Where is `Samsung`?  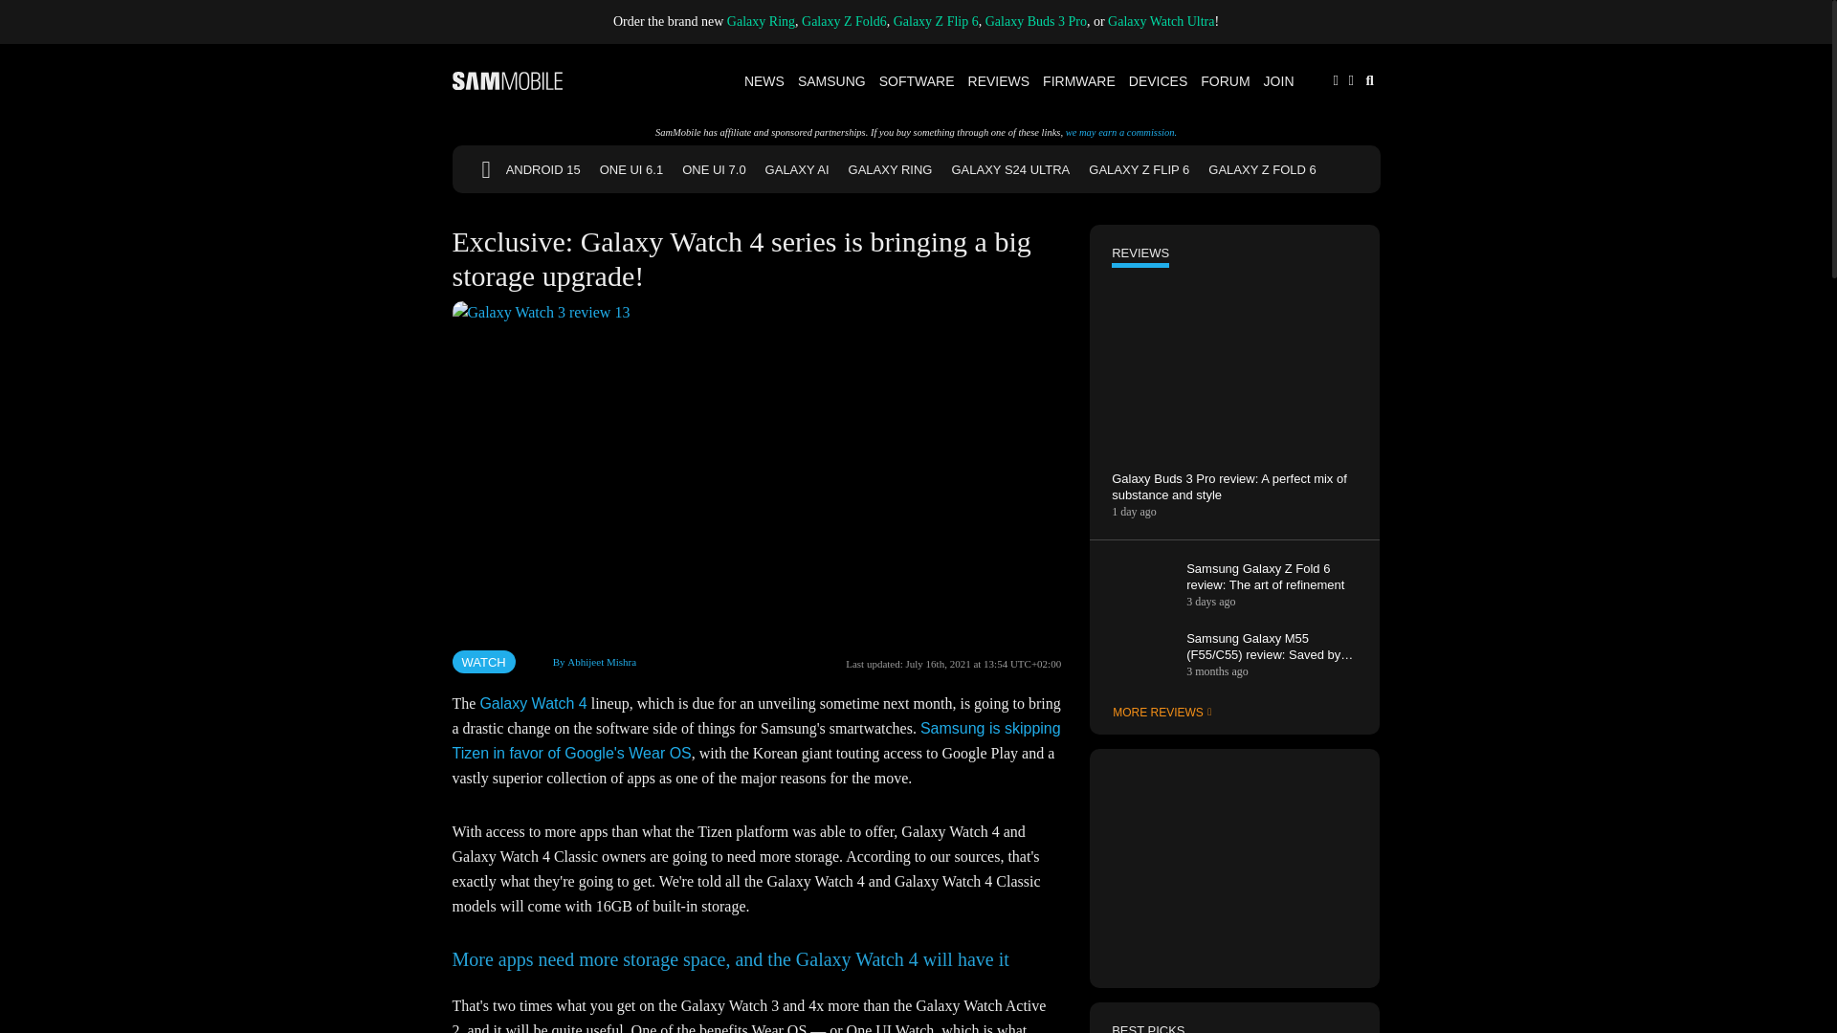
Samsung is located at coordinates (832, 80).